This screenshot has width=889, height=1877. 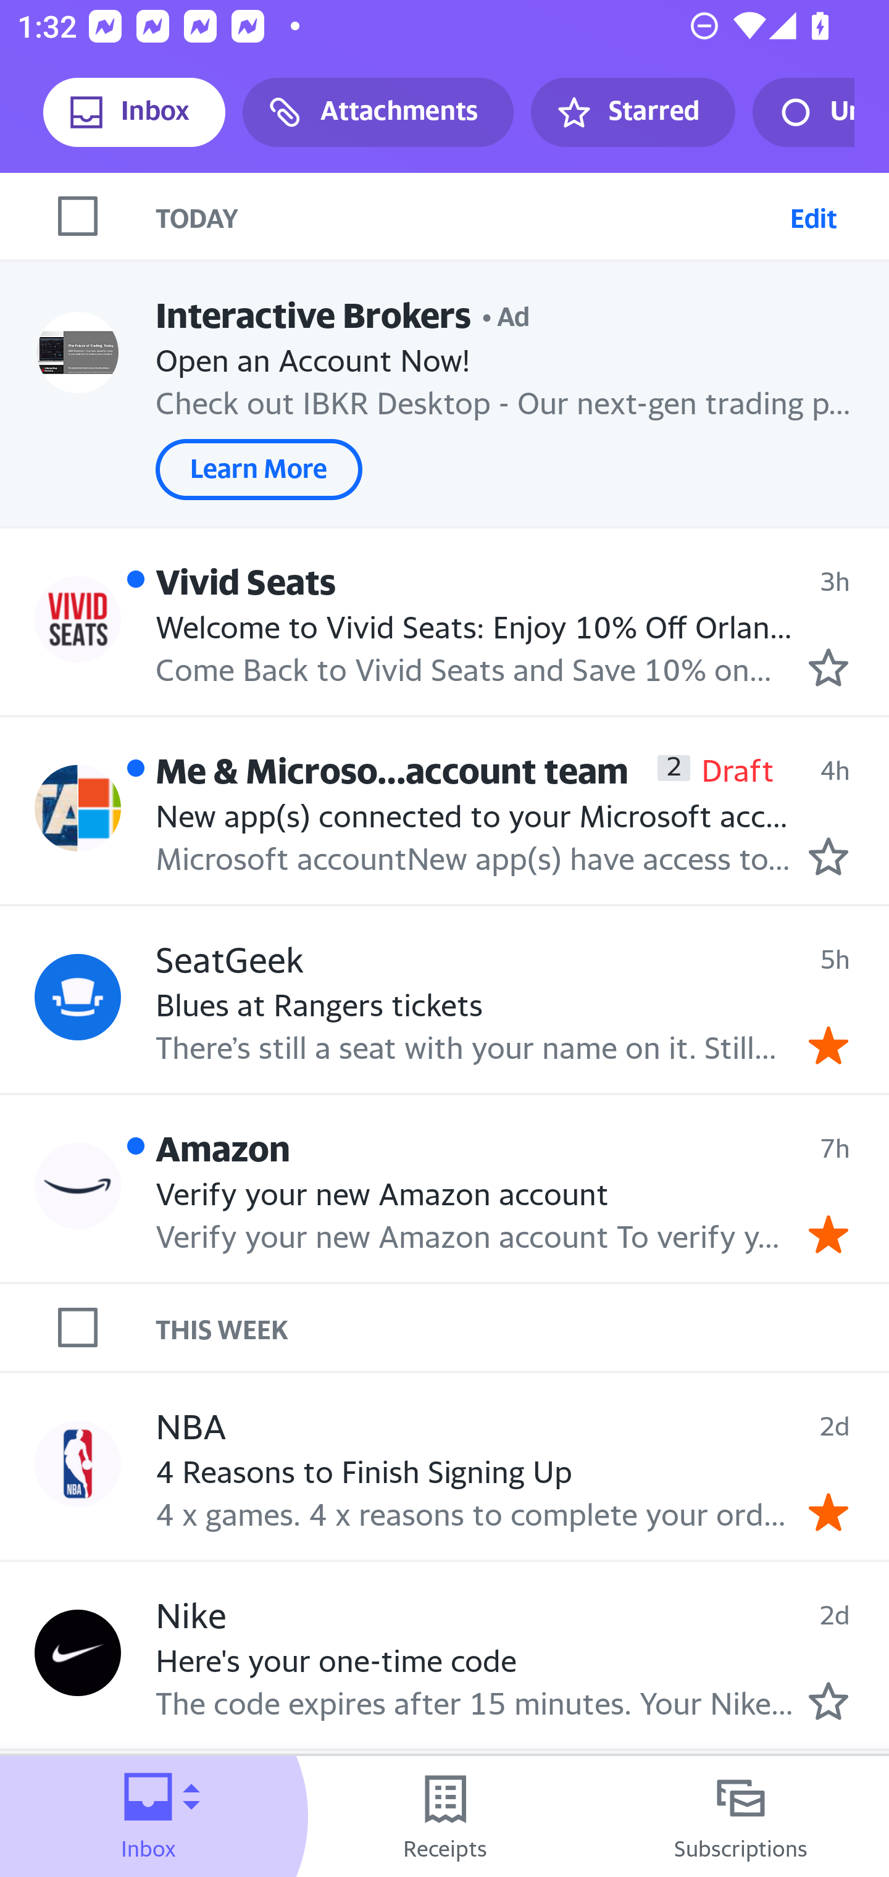 I want to click on Attachments, so click(x=378, y=112).